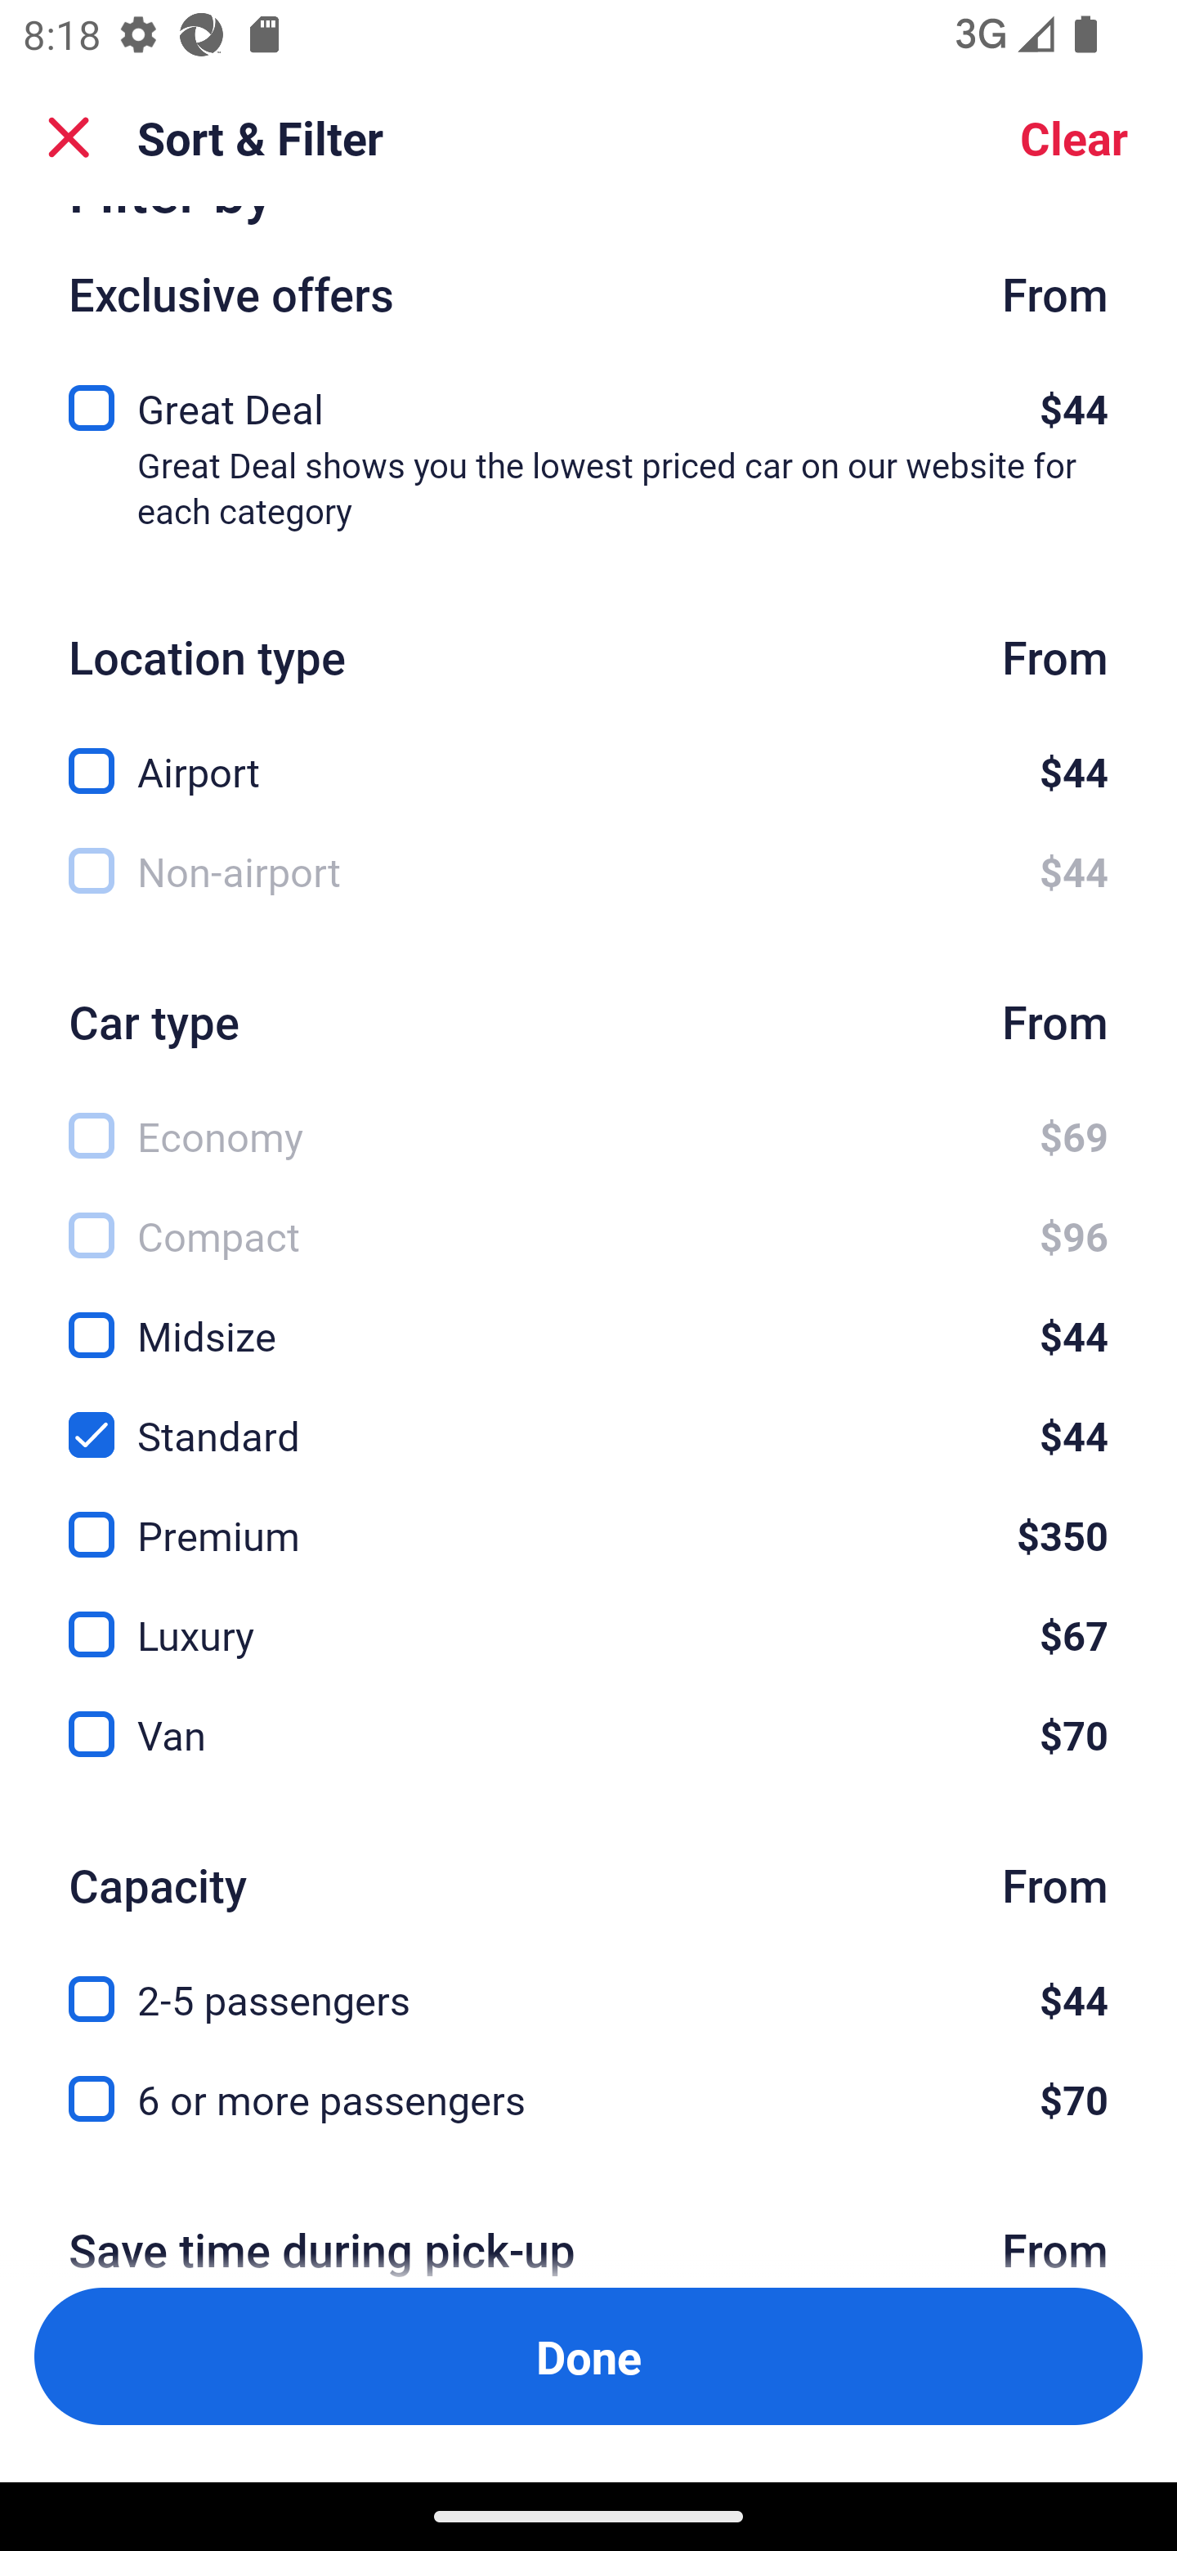 The width and height of the screenshot is (1177, 2551). I want to click on Standard, $44 Standard $44, so click(588, 1416).